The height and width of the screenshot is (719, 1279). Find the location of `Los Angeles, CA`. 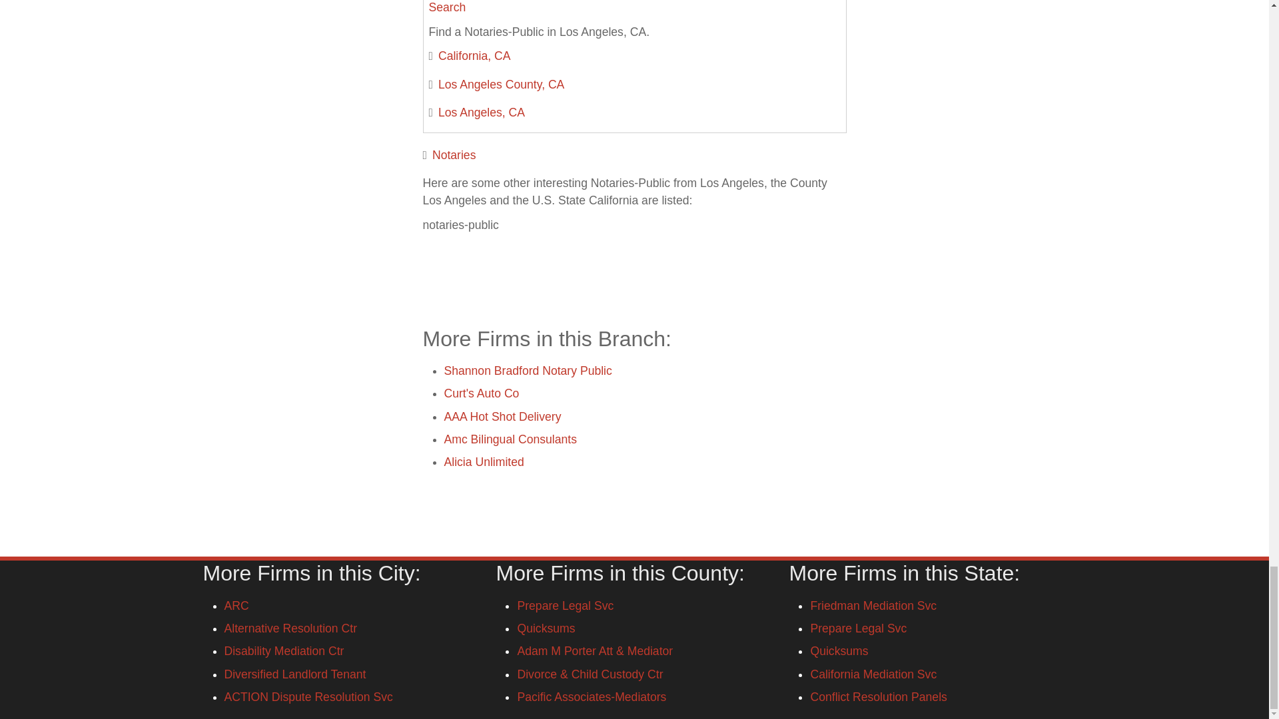

Los Angeles, CA is located at coordinates (481, 112).